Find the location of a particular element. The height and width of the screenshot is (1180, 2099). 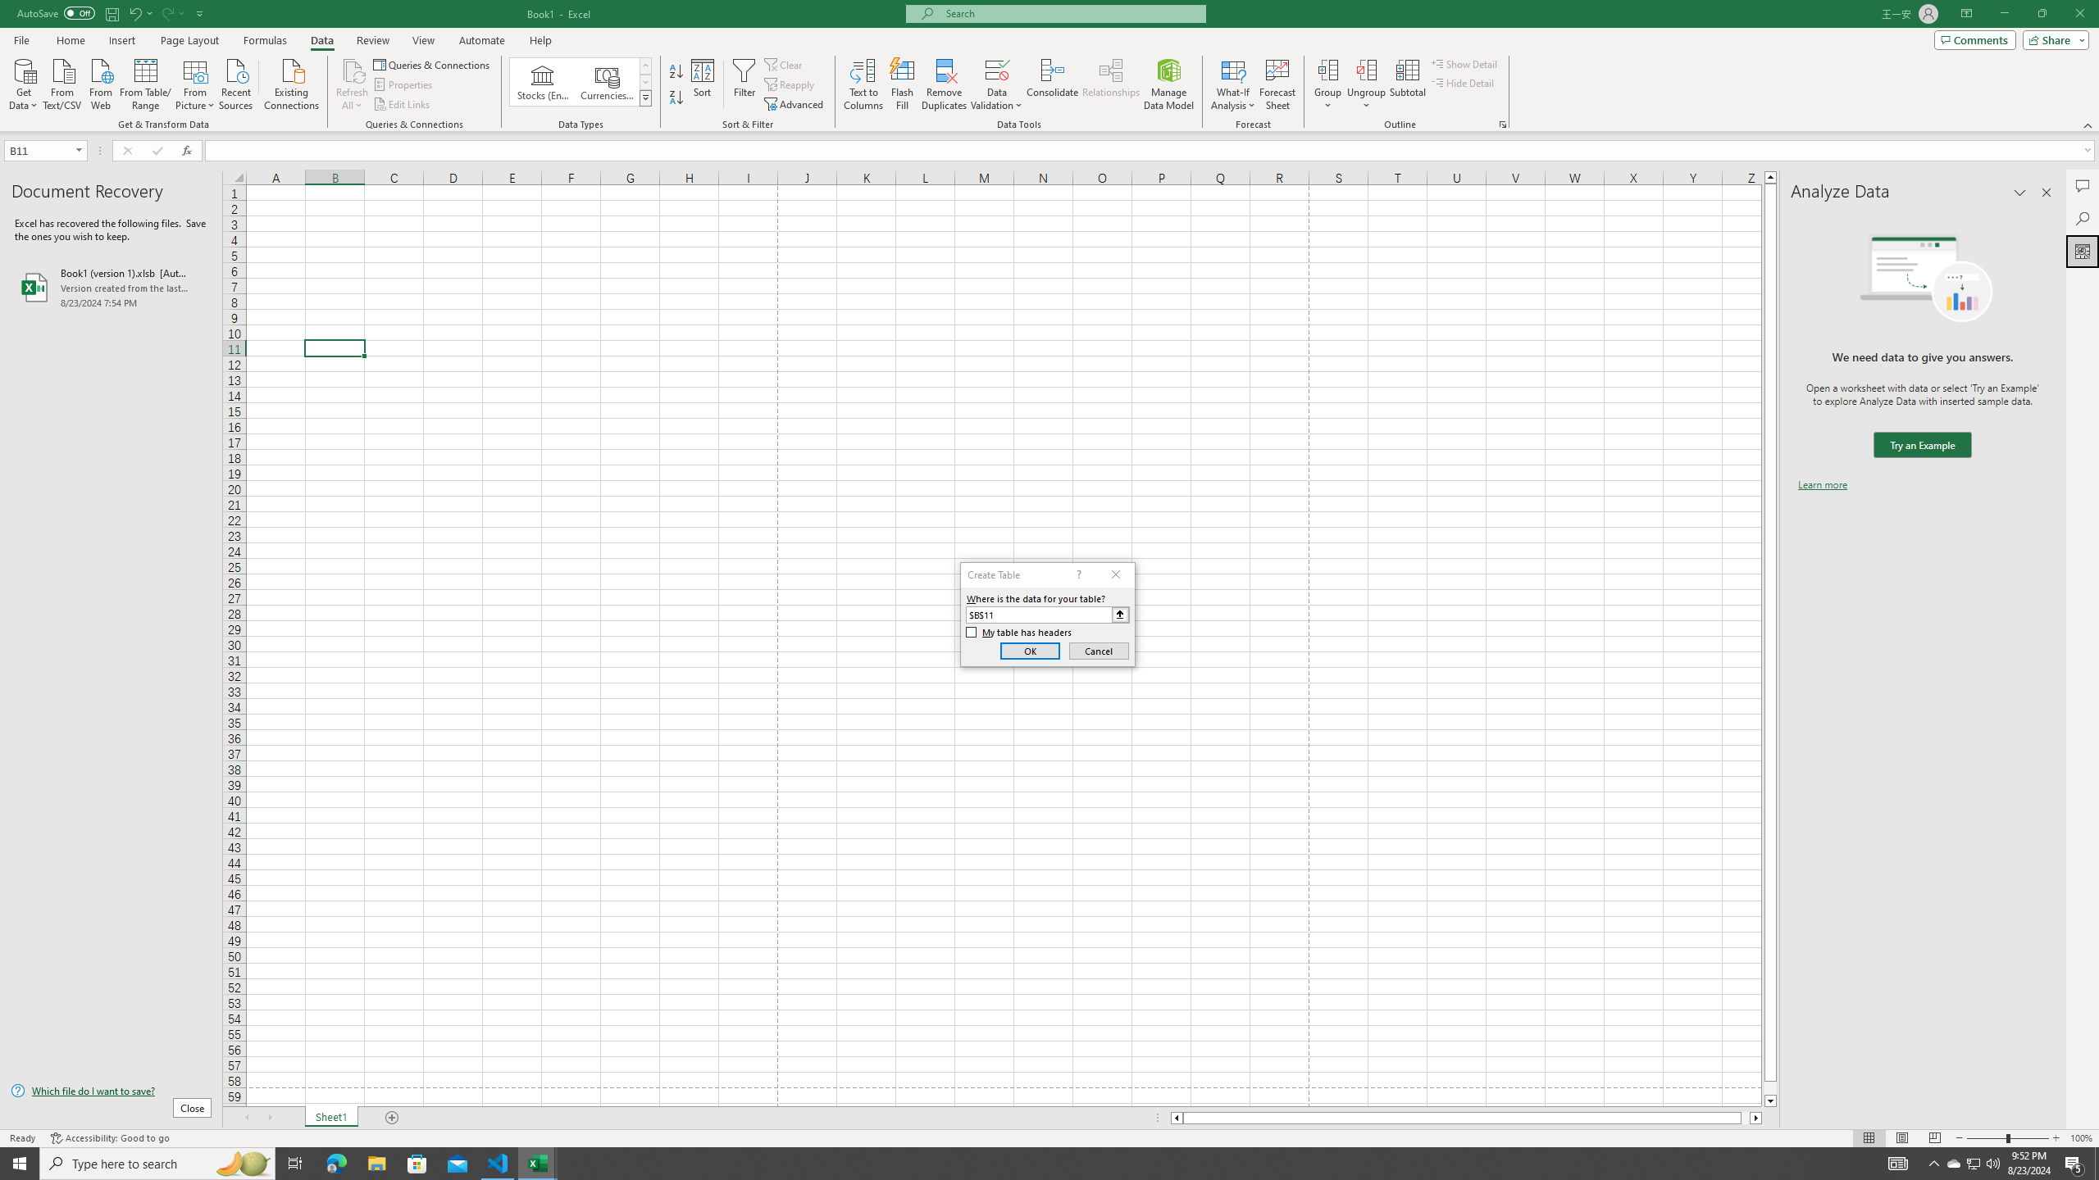

Normal is located at coordinates (1869, 1138).